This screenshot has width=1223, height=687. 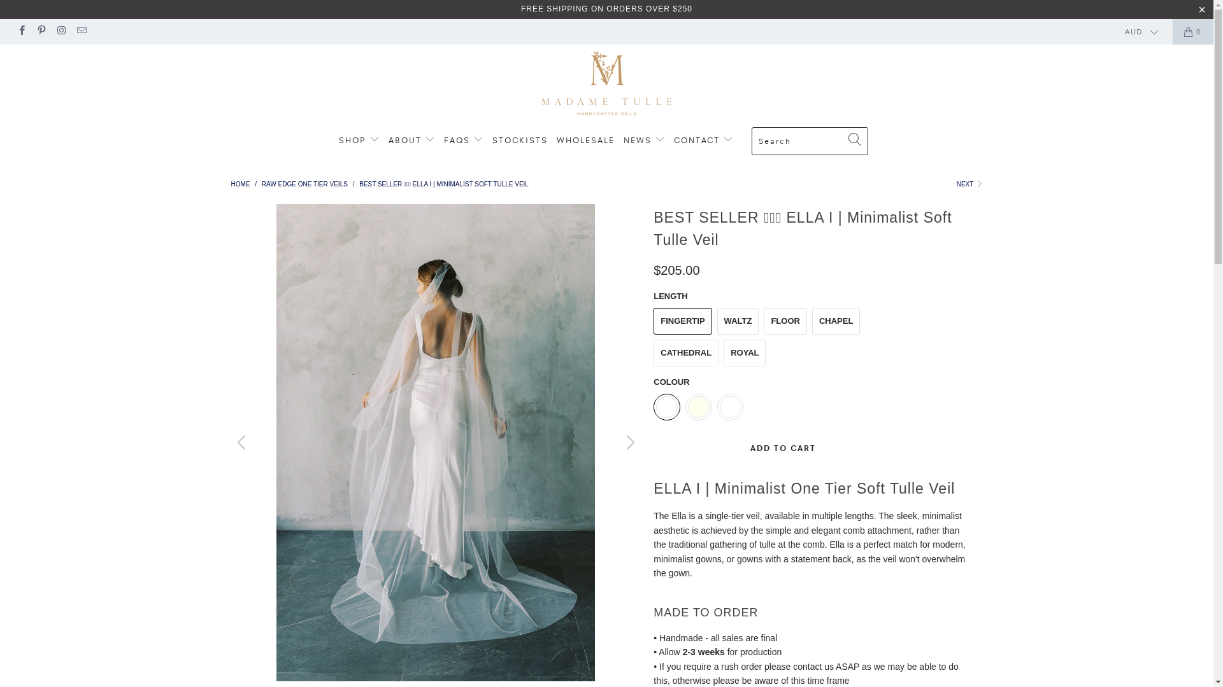 What do you see at coordinates (359, 139) in the screenshot?
I see `SHOP` at bounding box center [359, 139].